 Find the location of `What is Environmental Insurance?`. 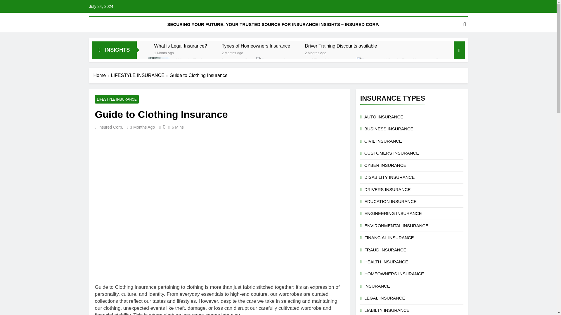

What is Environmental Insurance? is located at coordinates (212, 60).